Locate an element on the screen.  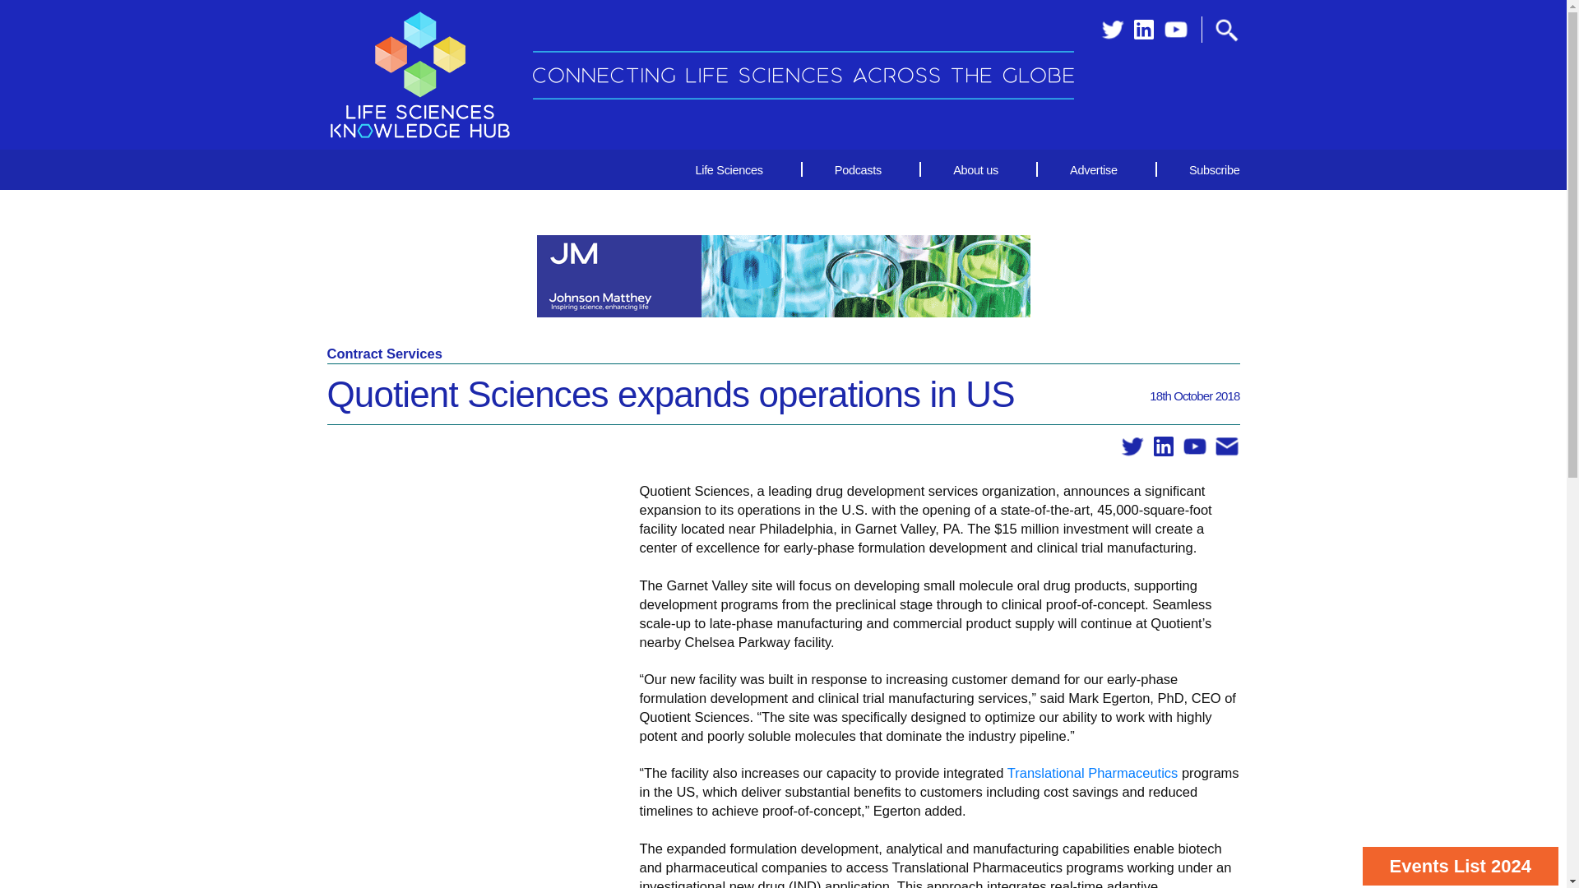
About us is located at coordinates (975, 169).